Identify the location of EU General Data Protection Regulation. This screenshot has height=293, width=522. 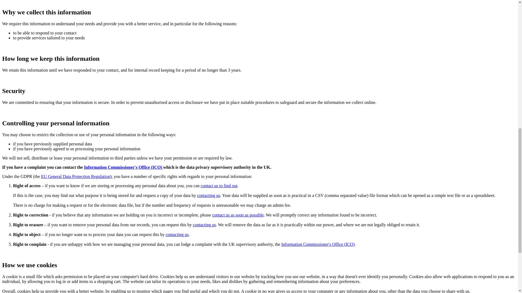
(76, 176).